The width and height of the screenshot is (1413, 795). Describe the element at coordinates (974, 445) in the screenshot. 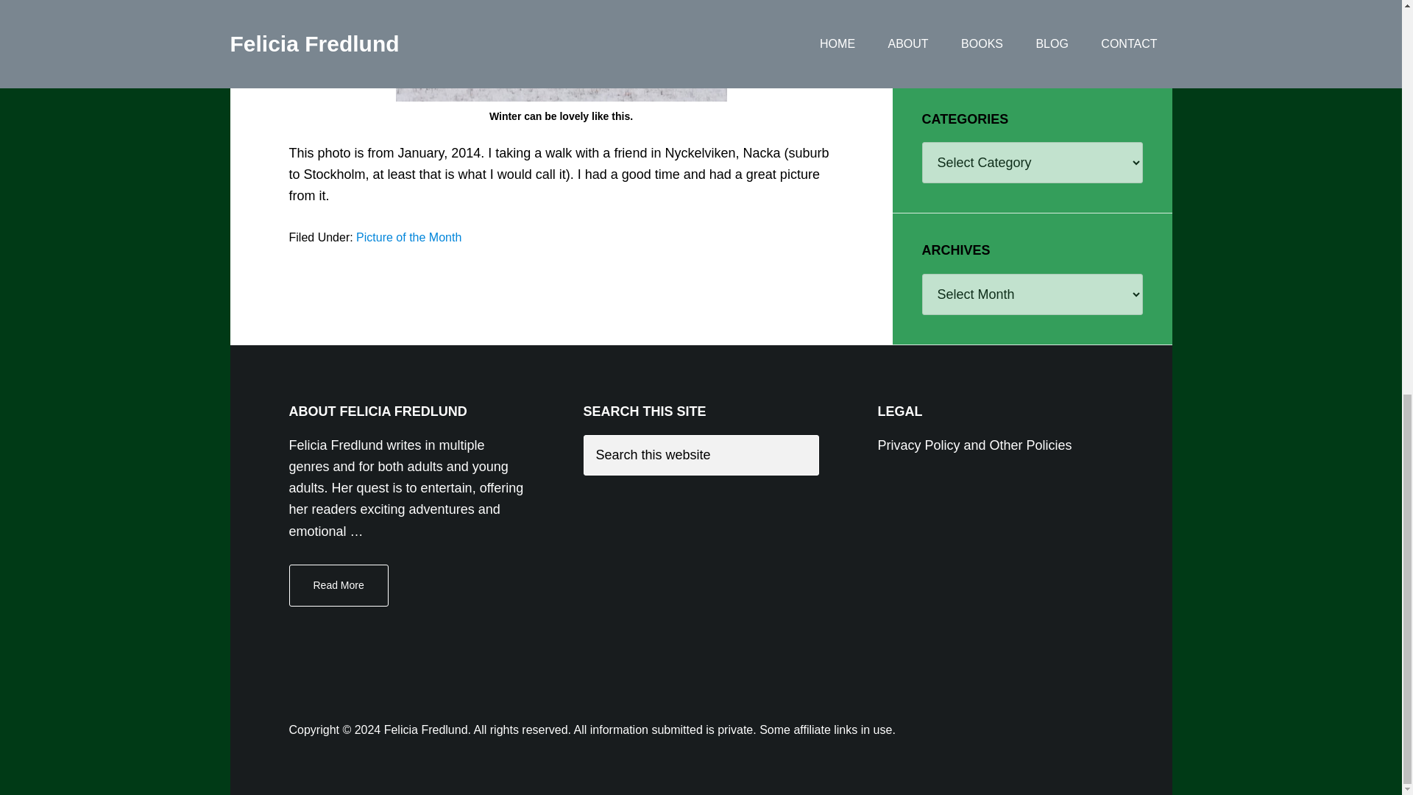

I see `Privacy Policy and Other Policies` at that location.